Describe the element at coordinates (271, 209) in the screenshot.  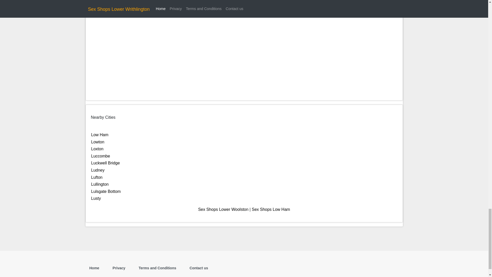
I see `Sex Shops Low Ham` at that location.